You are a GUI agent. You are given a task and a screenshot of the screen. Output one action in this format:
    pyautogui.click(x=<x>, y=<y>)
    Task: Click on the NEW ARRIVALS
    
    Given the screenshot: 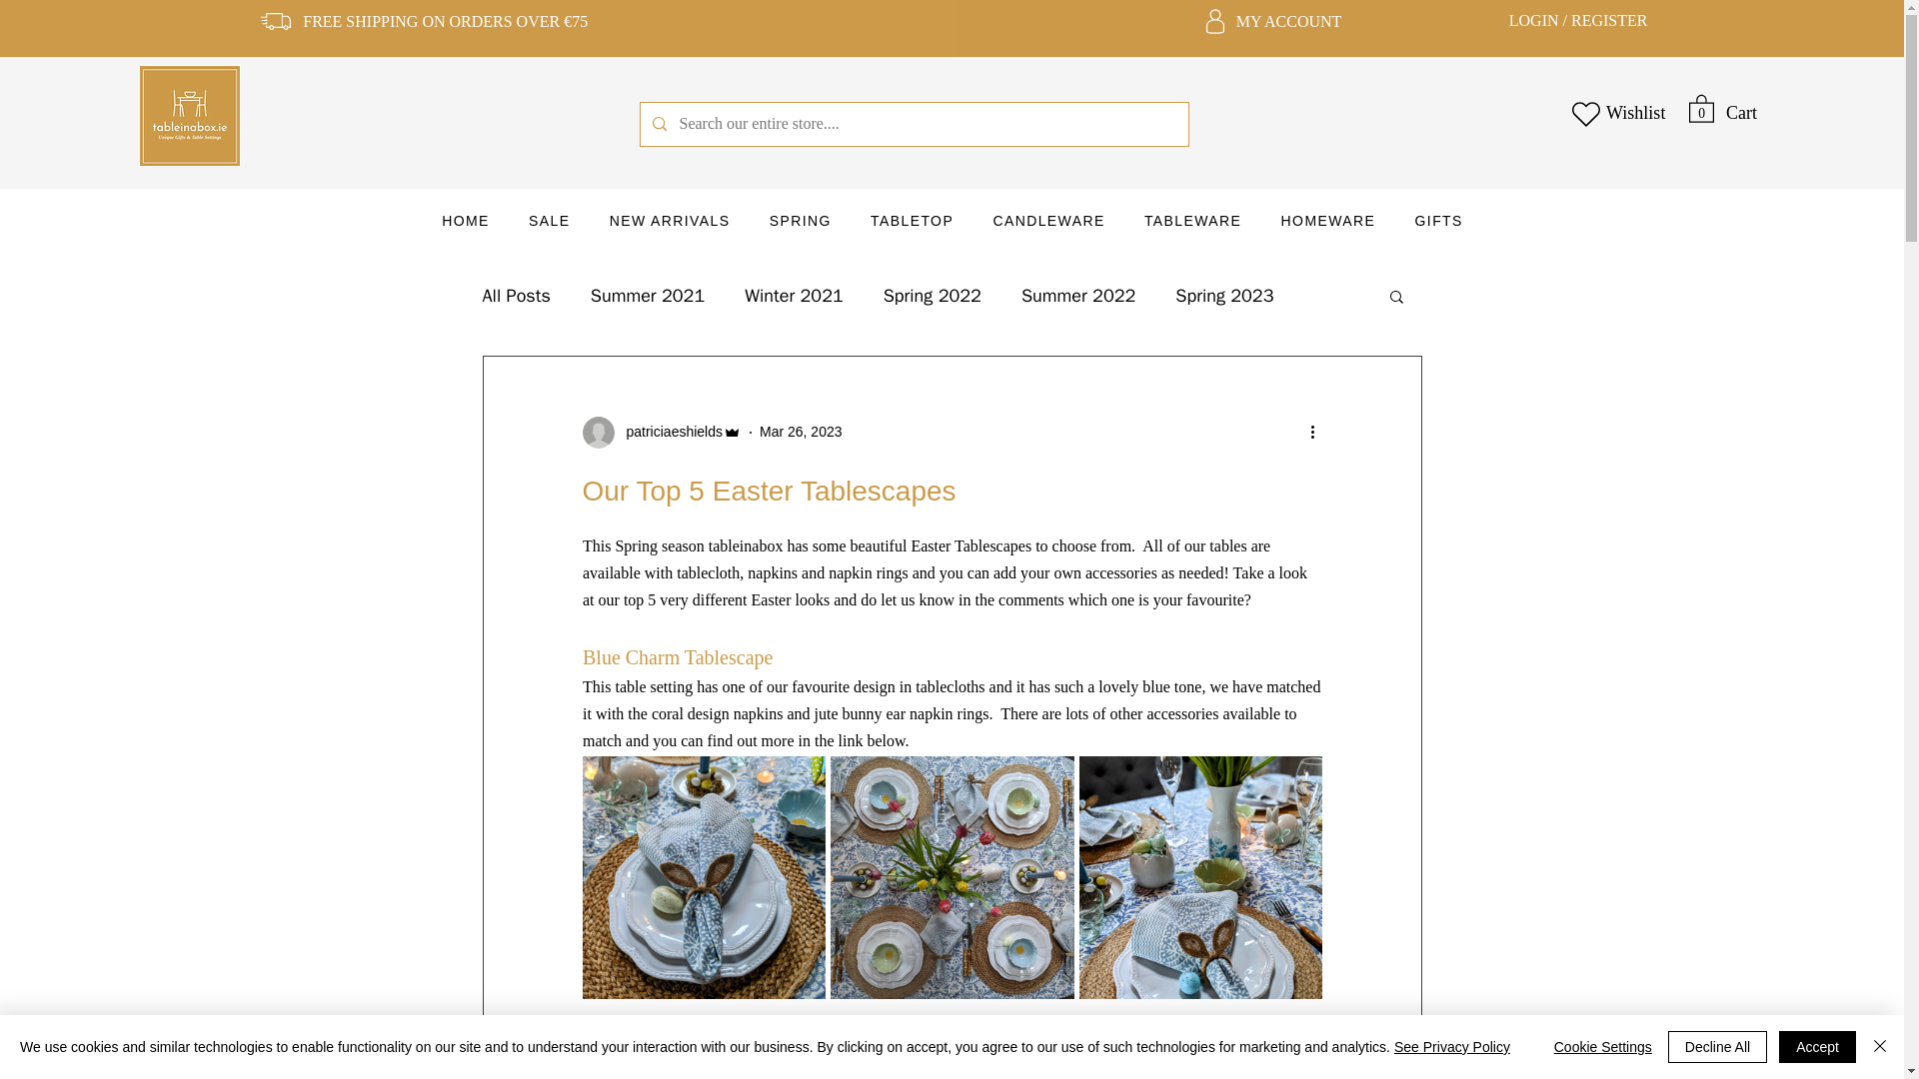 What is the action you would take?
    pyautogui.click(x=670, y=222)
    